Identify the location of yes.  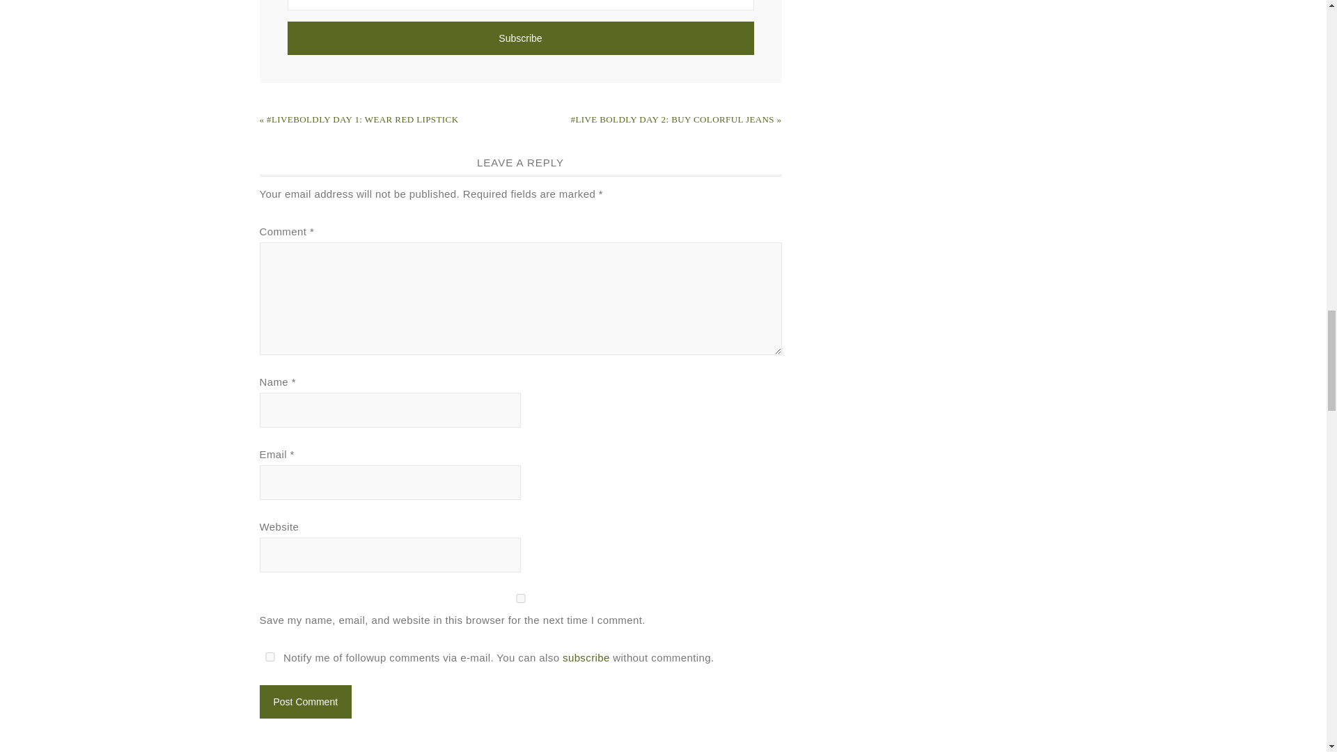
(519, 599).